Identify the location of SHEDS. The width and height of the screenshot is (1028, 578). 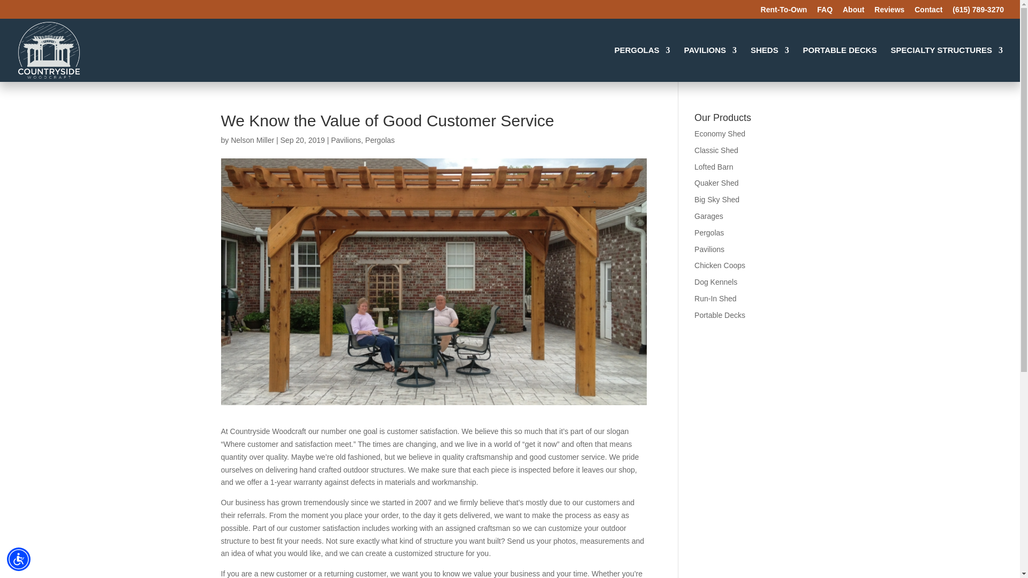
(770, 64).